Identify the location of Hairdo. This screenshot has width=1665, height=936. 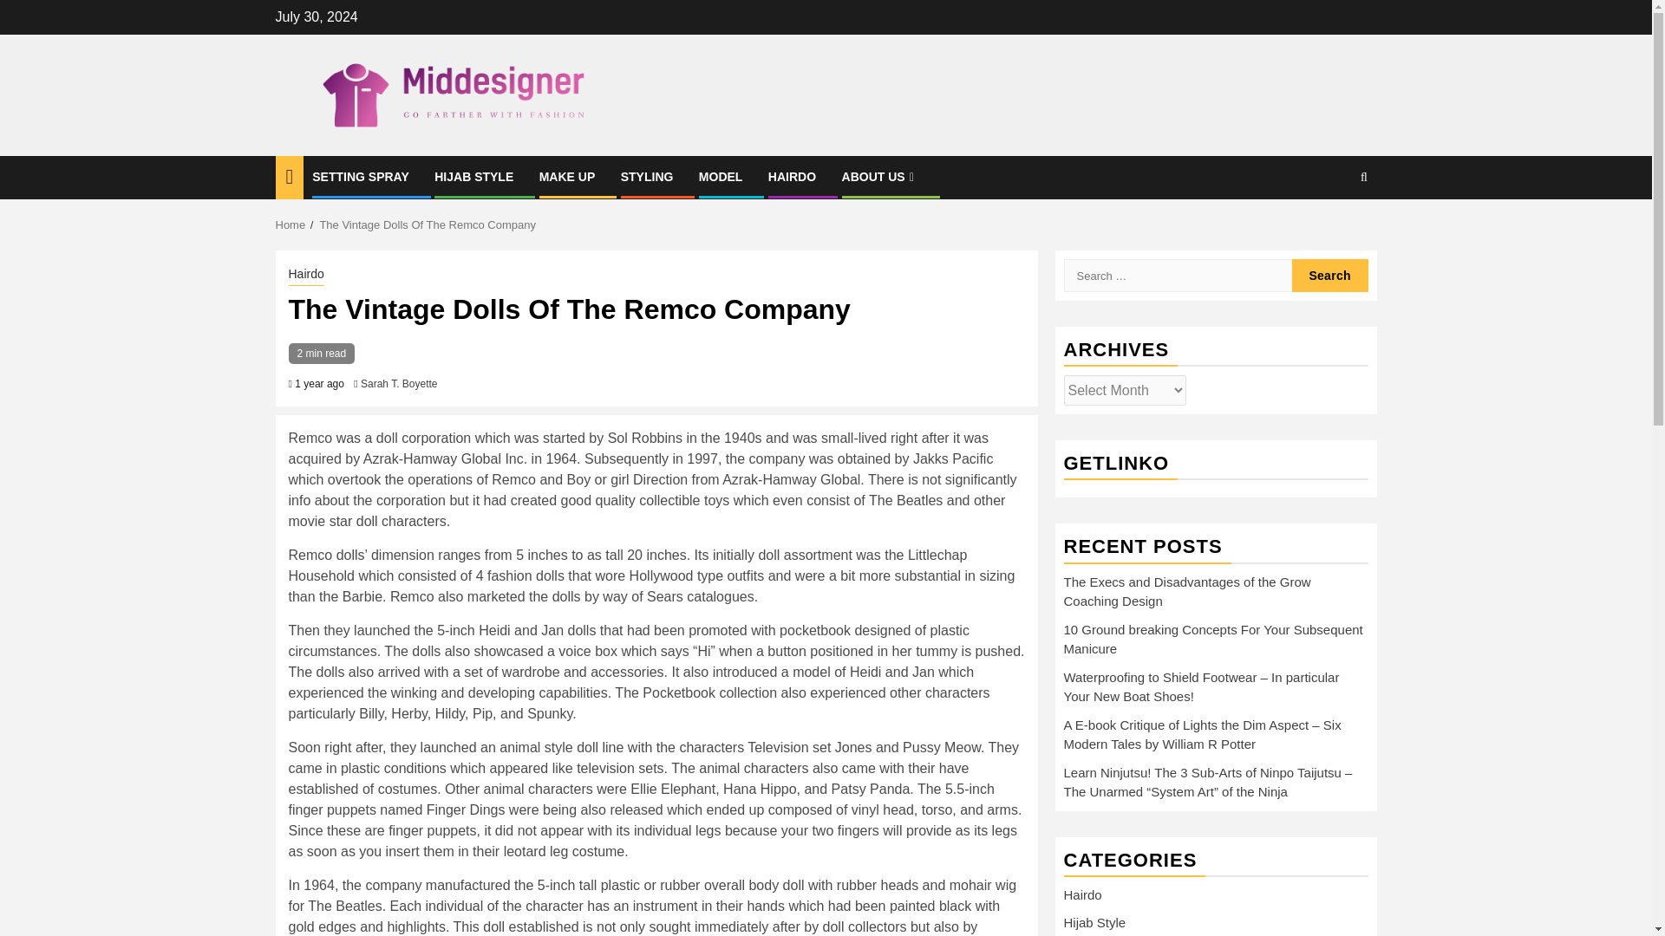
(305, 276).